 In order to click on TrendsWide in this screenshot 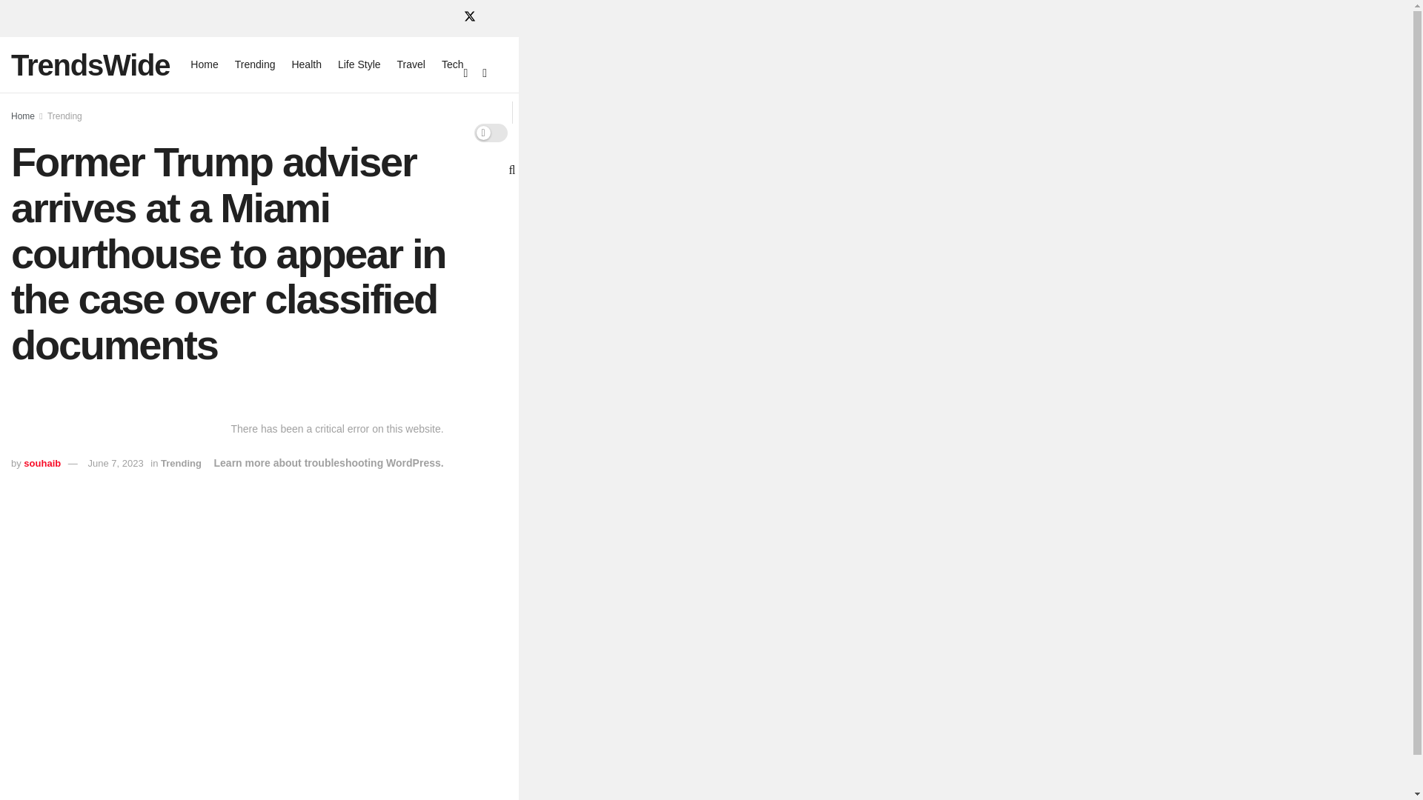, I will do `click(90, 65)`.